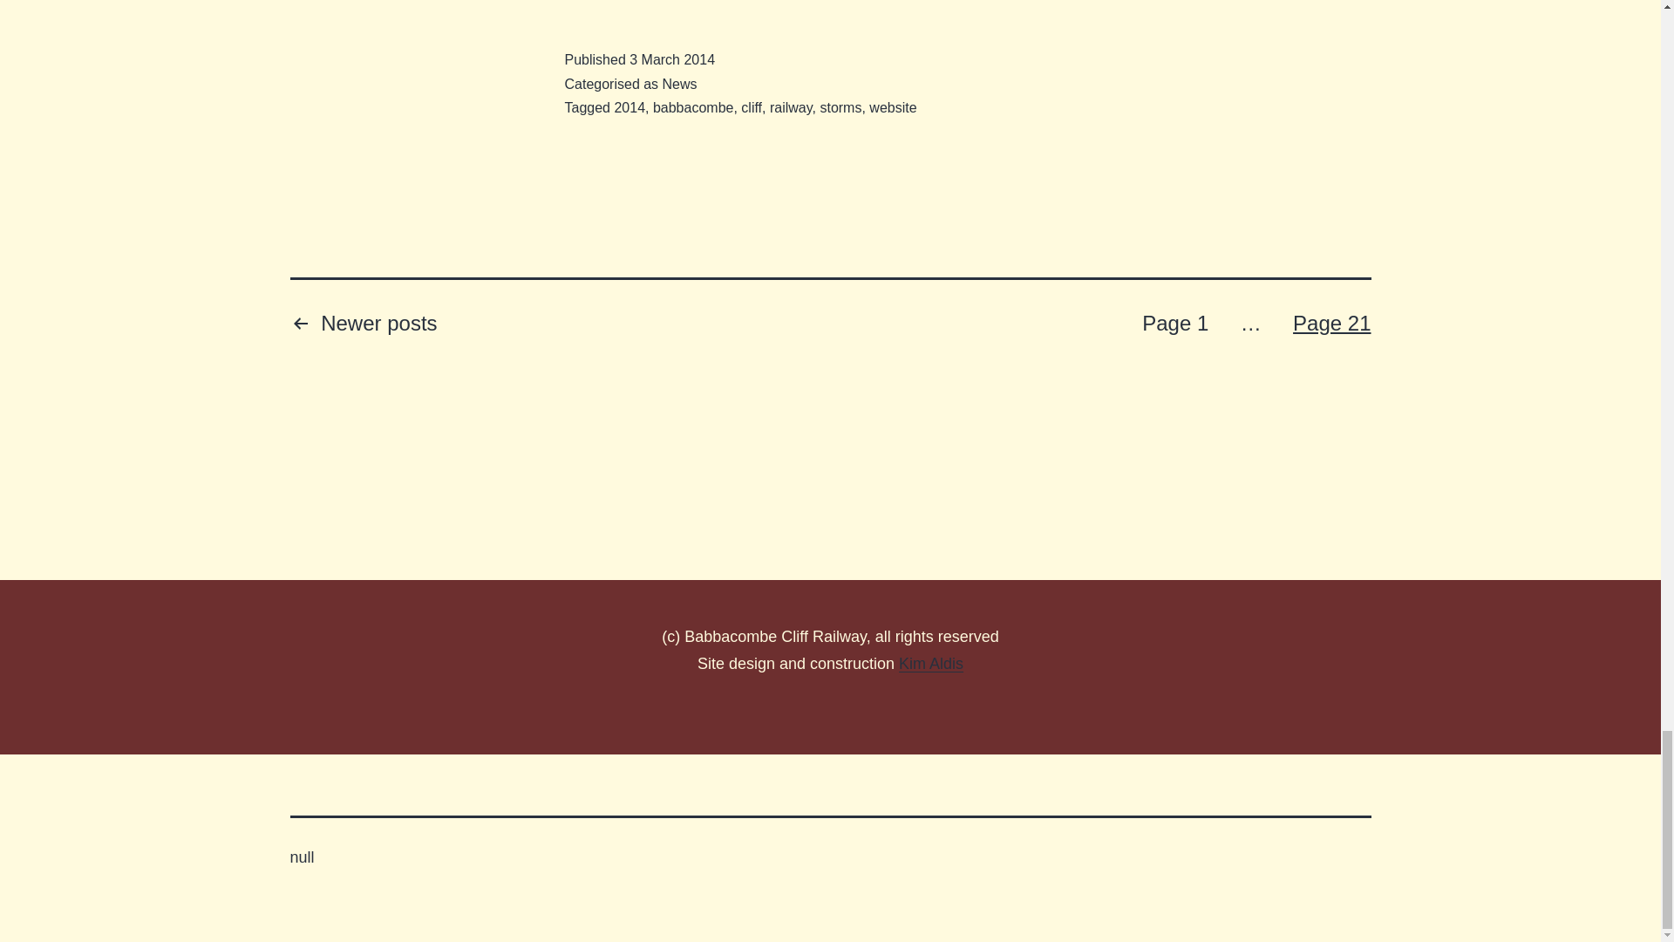  What do you see at coordinates (752, 106) in the screenshot?
I see `cliff` at bounding box center [752, 106].